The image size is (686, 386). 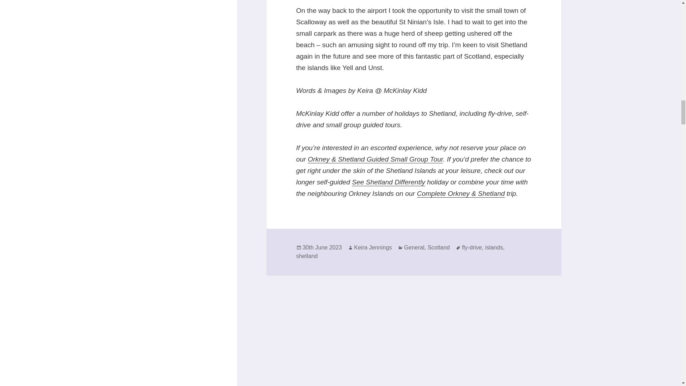 What do you see at coordinates (322, 247) in the screenshot?
I see `30th June 2023` at bounding box center [322, 247].